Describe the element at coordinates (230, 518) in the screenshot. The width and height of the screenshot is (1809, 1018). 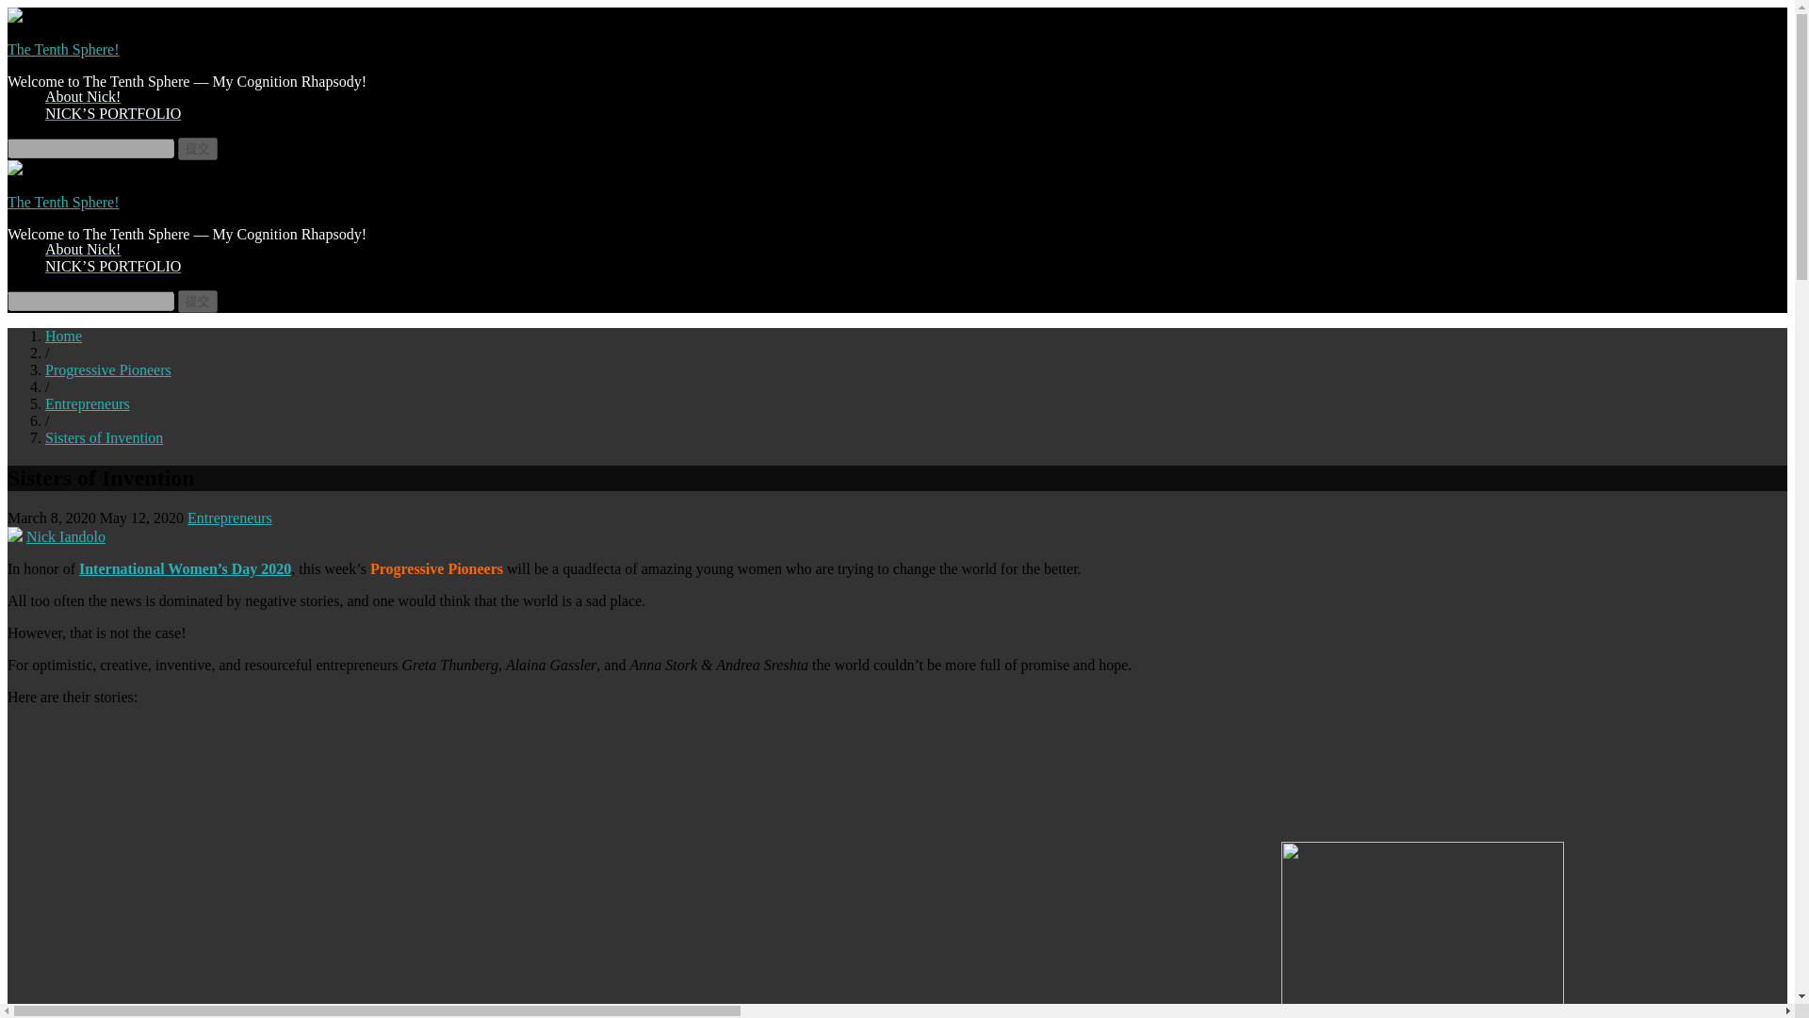
I see `Entrepreneurs` at that location.